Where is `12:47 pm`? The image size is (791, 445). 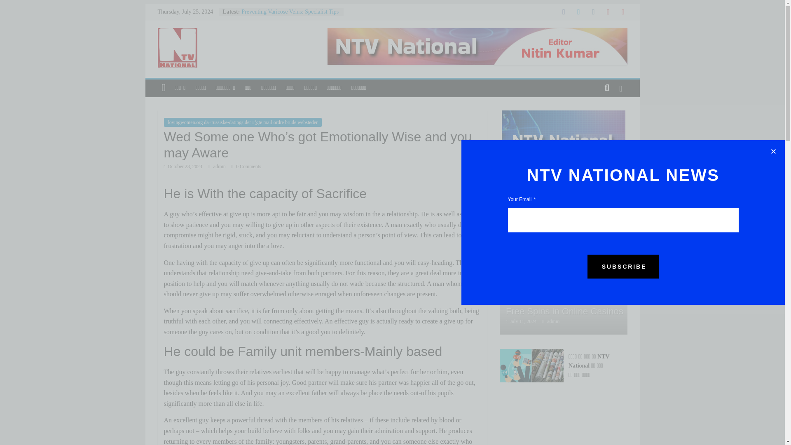
12:47 pm is located at coordinates (183, 166).